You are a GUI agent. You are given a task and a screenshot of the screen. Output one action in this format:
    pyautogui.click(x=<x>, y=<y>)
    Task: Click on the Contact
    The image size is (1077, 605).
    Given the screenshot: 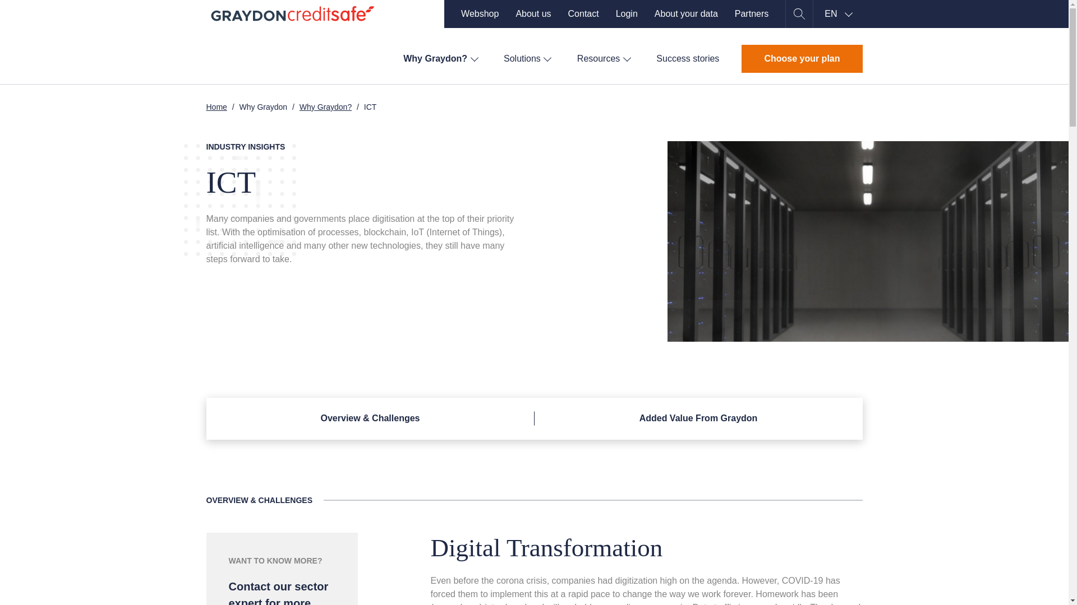 What is the action you would take?
    pyautogui.click(x=583, y=13)
    